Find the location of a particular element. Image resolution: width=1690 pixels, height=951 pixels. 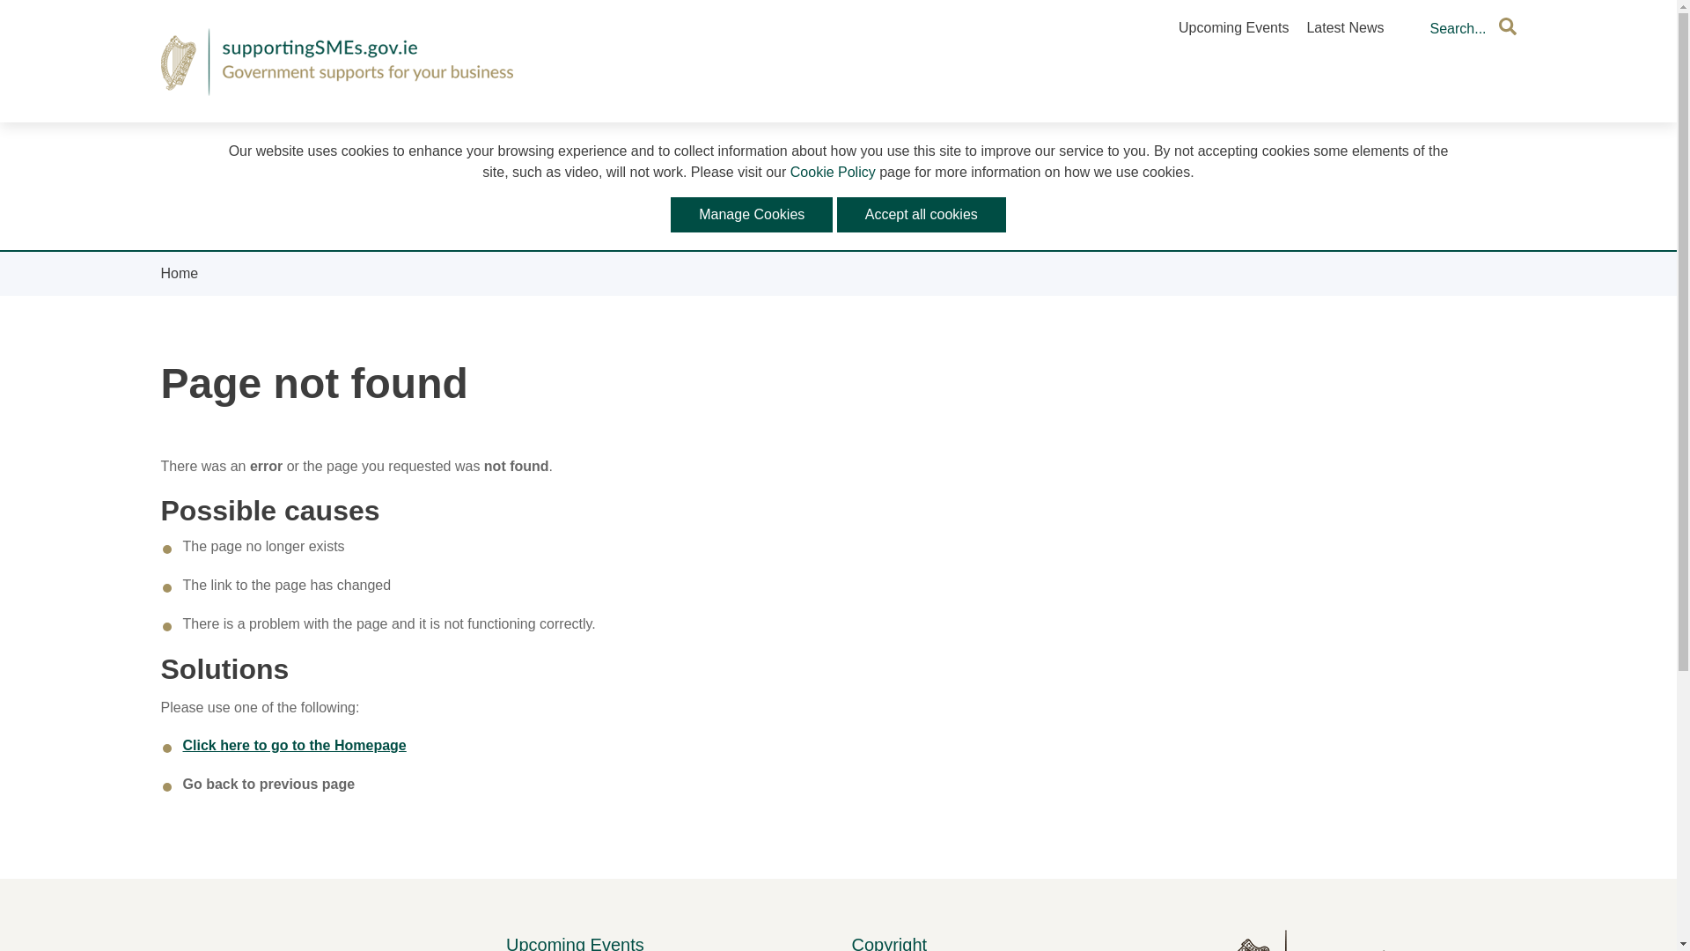

Latest News is located at coordinates (1345, 26).